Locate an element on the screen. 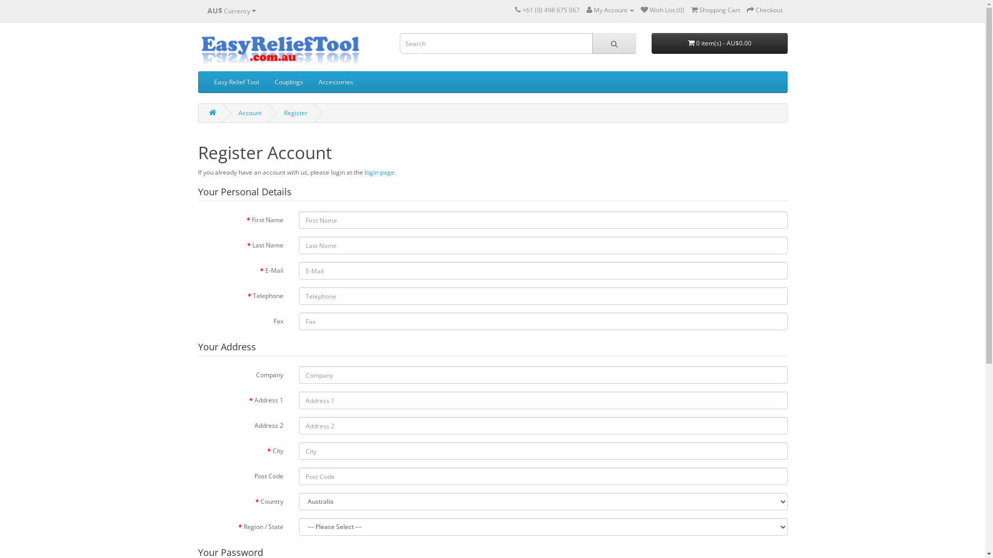  0 item(s) - AU$0.00 is located at coordinates (720, 43).